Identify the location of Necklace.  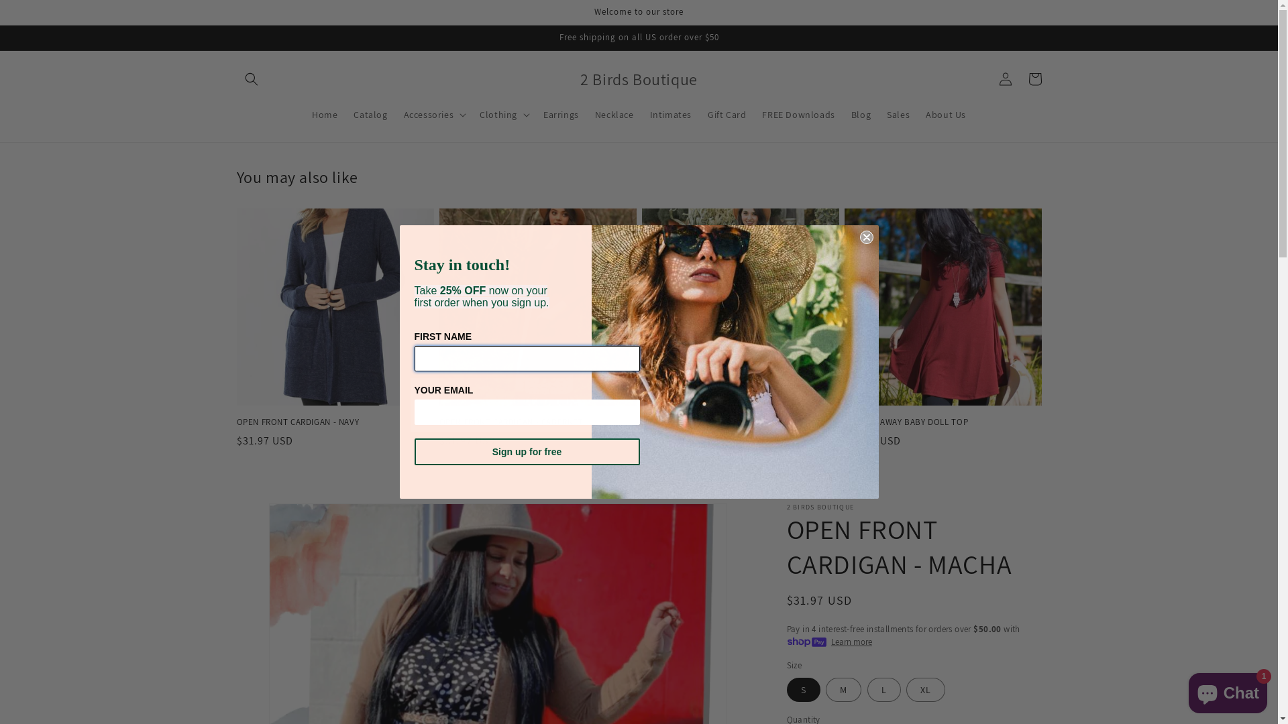
(614, 115).